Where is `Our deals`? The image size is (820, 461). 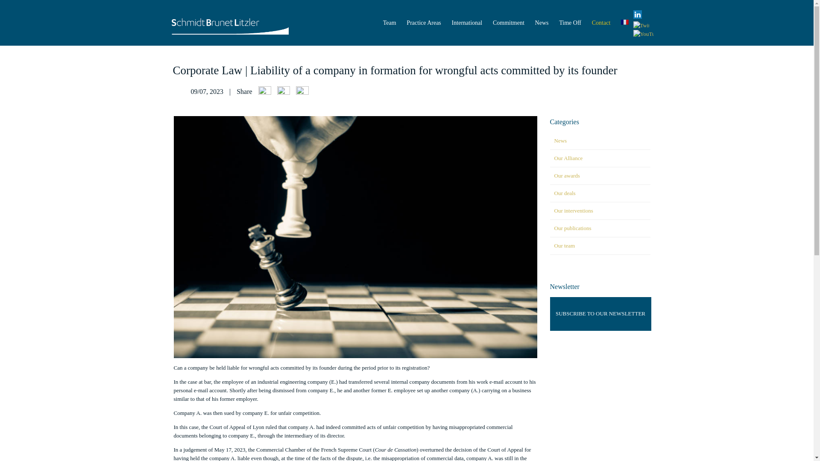
Our deals is located at coordinates (565, 193).